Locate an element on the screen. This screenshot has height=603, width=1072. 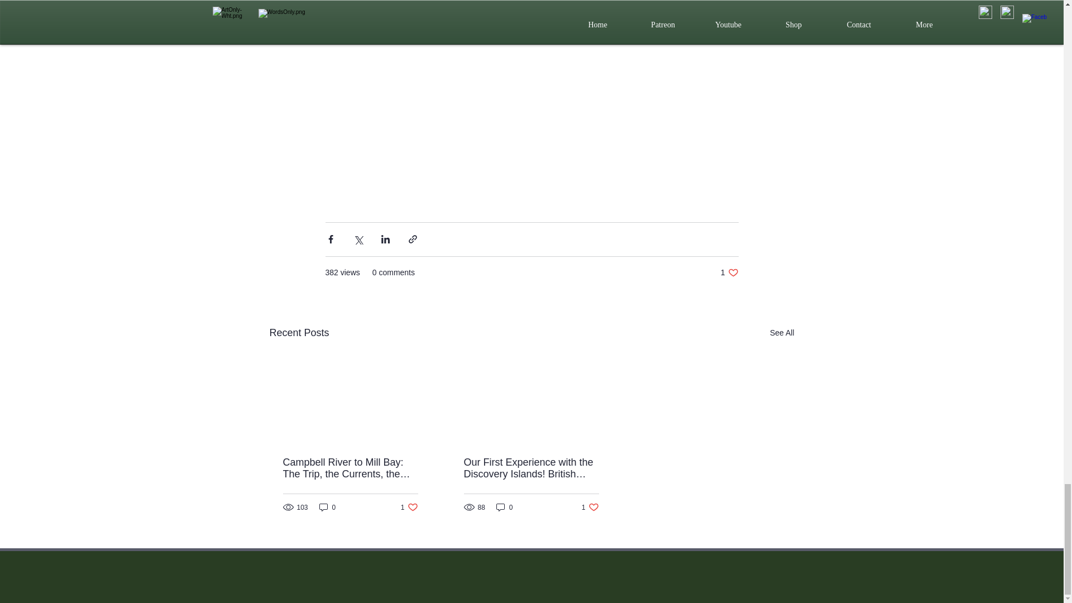
0 is located at coordinates (729, 272).